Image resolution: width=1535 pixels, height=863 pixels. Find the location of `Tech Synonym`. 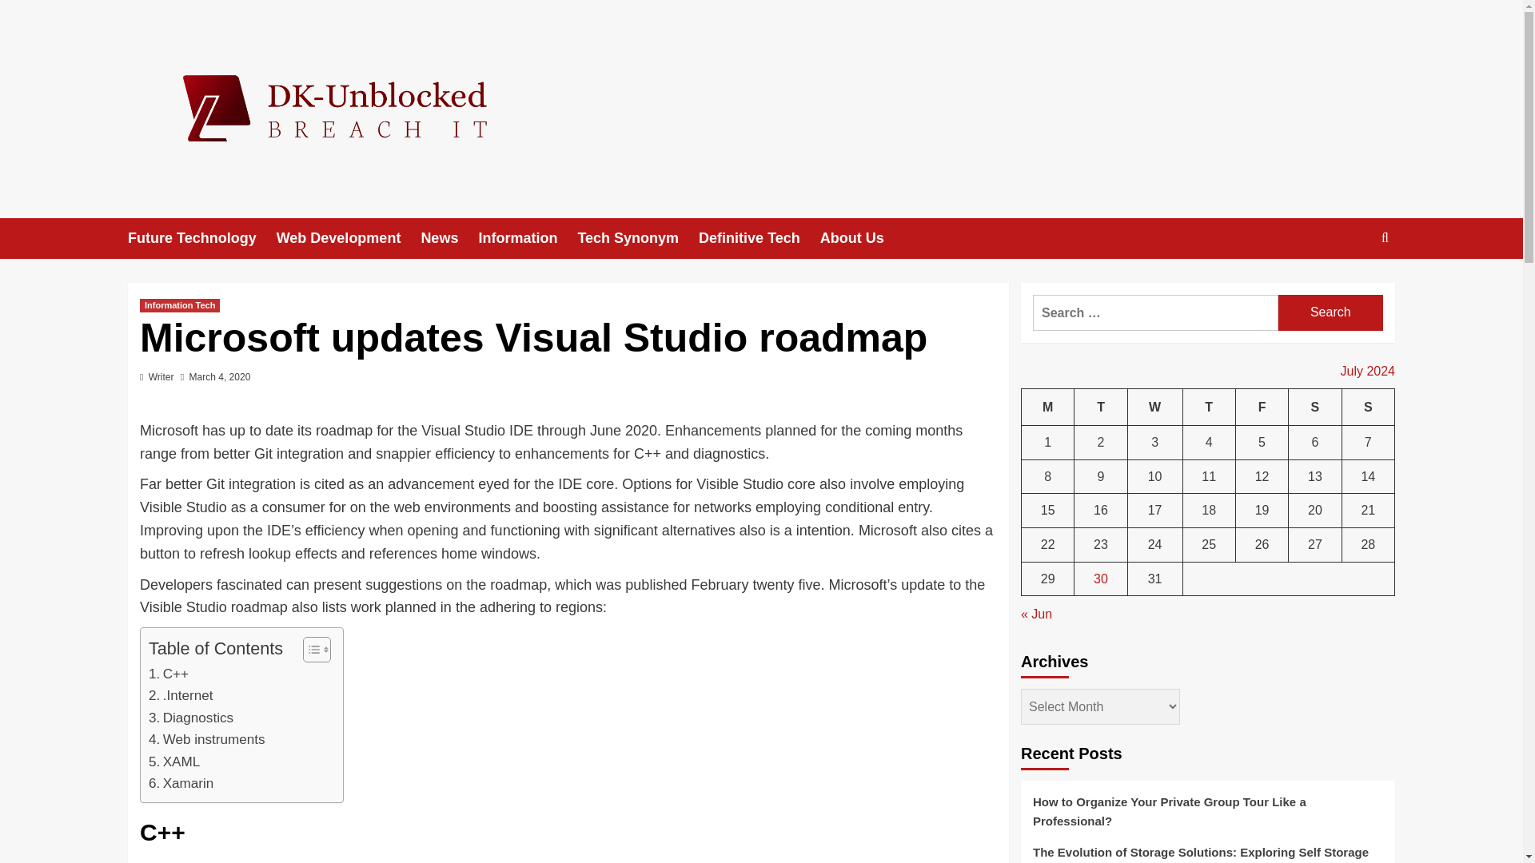

Tech Synonym is located at coordinates (637, 238).